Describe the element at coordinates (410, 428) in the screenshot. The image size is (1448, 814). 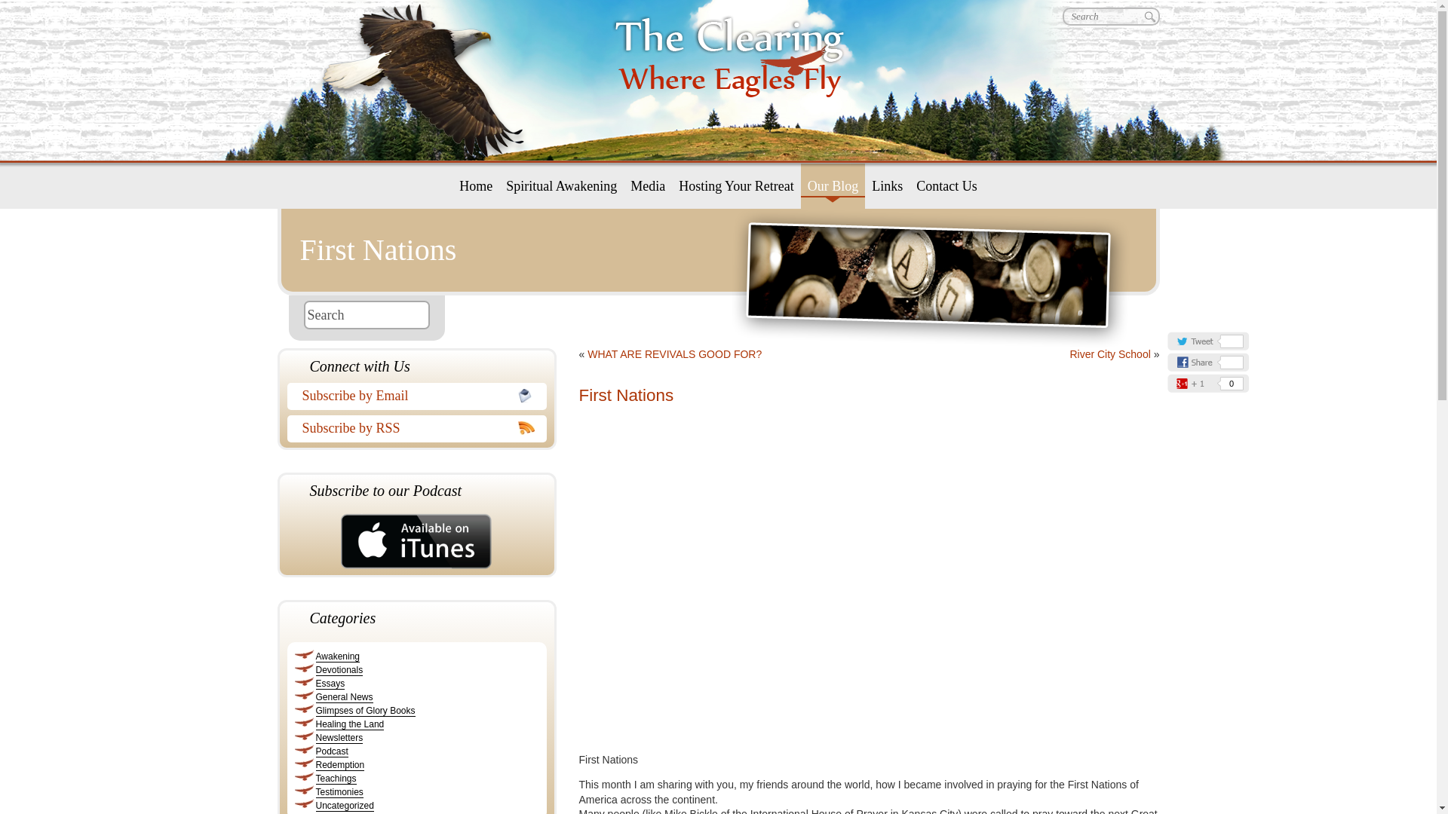
I see `Subscribe by RSS` at that location.